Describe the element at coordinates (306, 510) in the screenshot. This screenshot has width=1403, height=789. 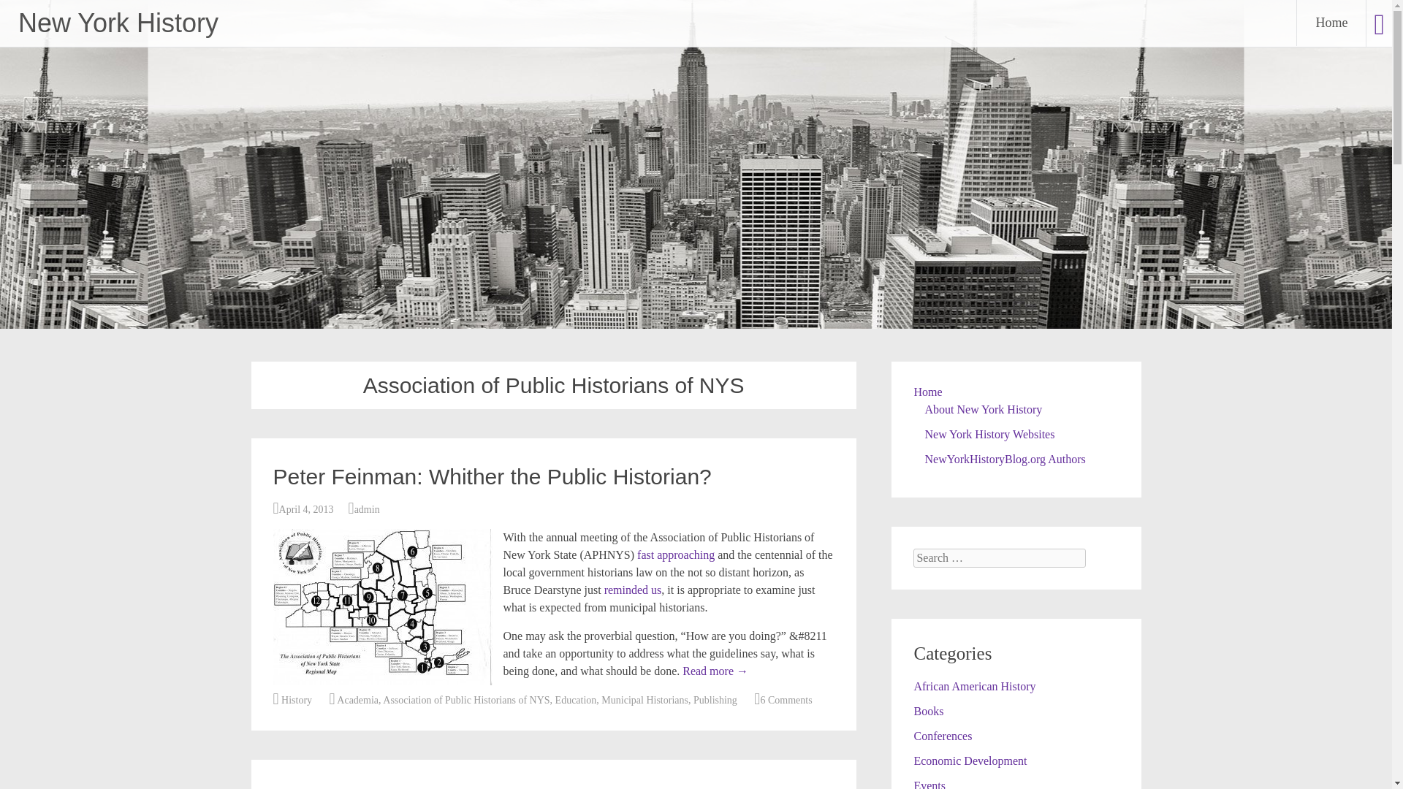
I see `April 4, 2013` at that location.